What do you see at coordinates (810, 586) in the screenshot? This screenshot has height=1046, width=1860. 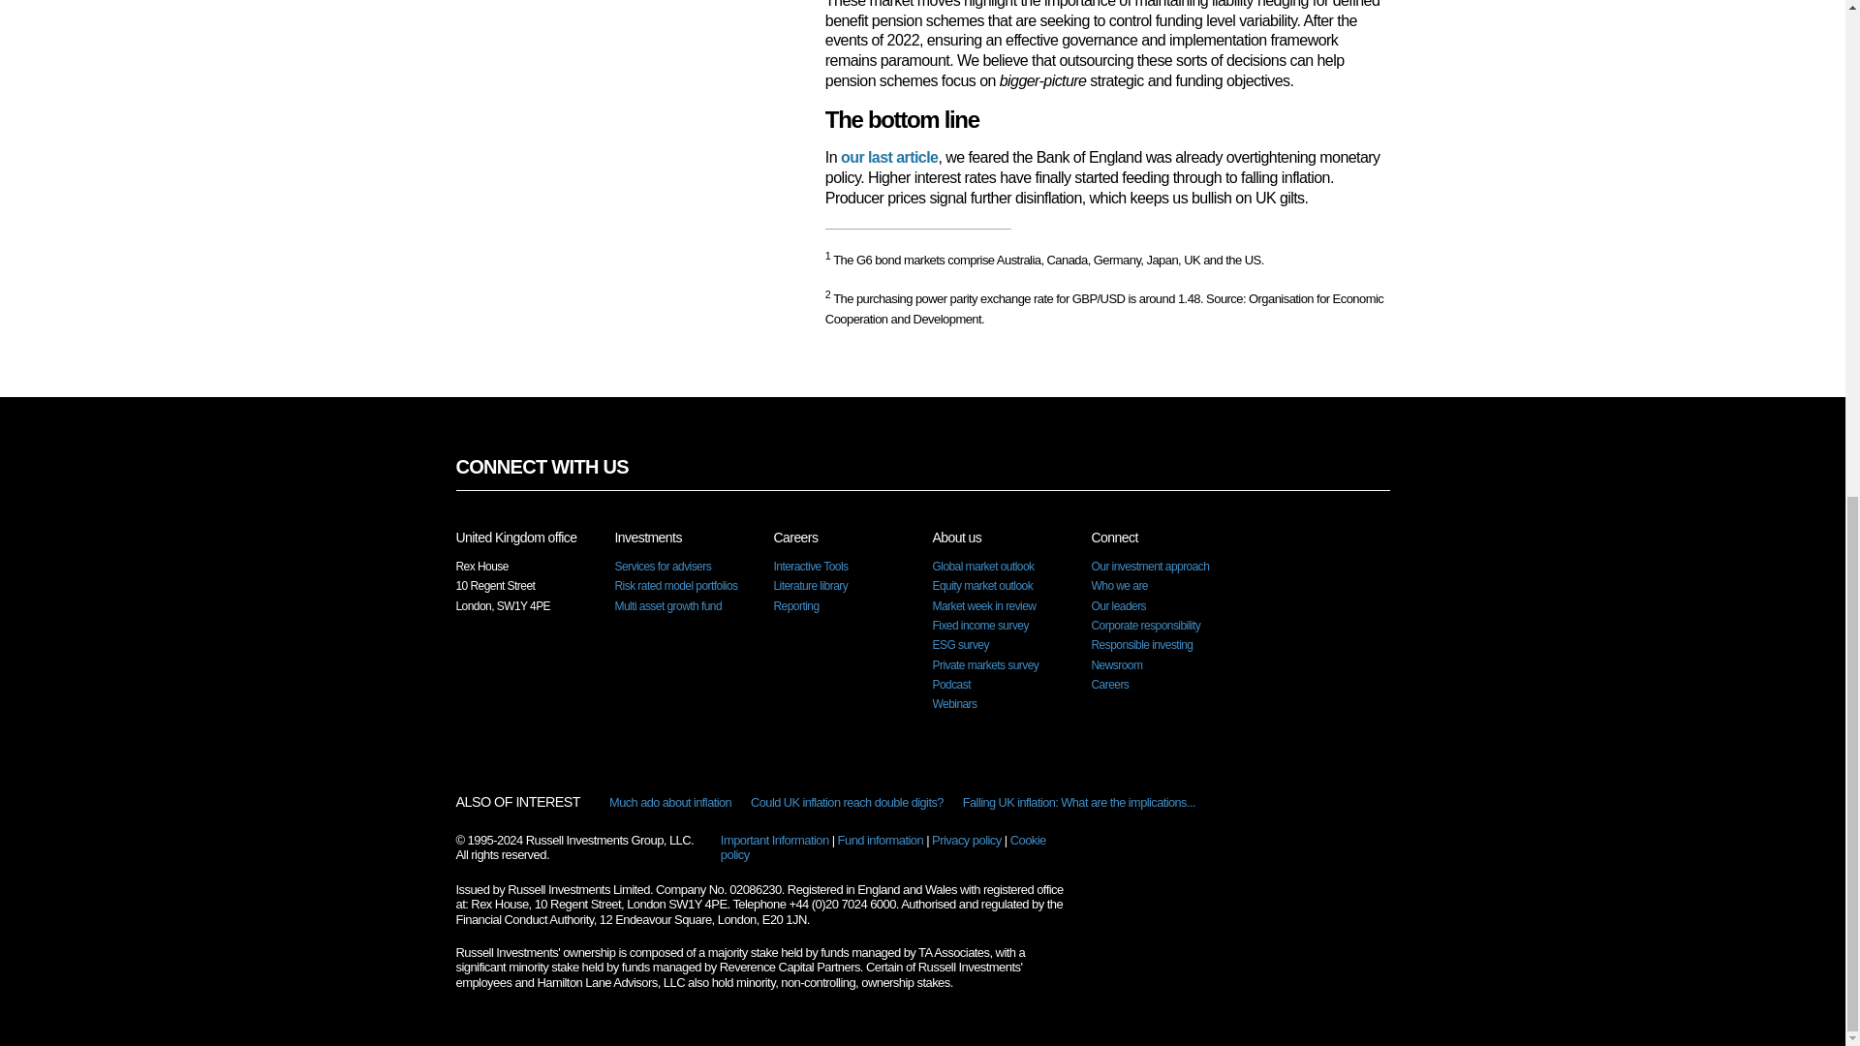 I see `Literature library` at bounding box center [810, 586].